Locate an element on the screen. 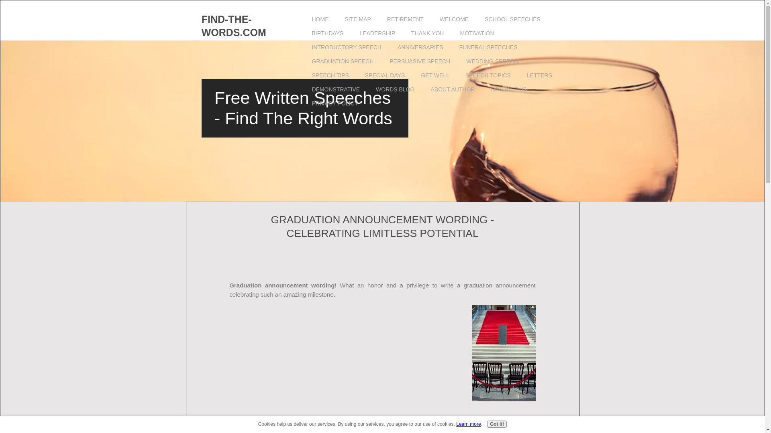  SPECIAL DAYS is located at coordinates (385, 75).